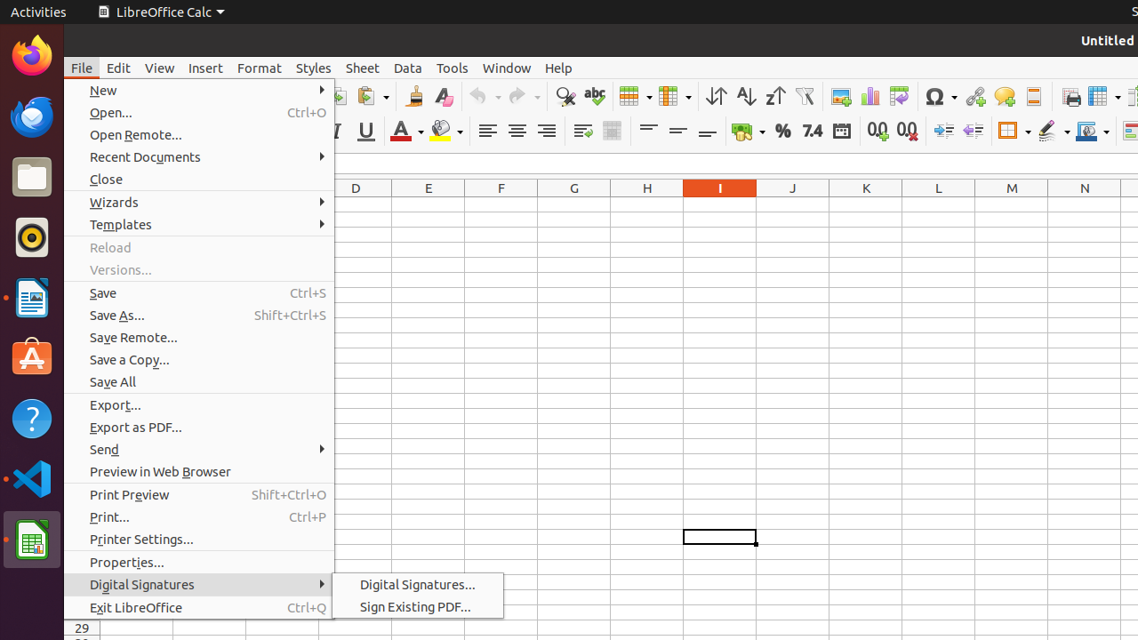  What do you see at coordinates (782, 132) in the screenshot?
I see `Percent` at bounding box center [782, 132].